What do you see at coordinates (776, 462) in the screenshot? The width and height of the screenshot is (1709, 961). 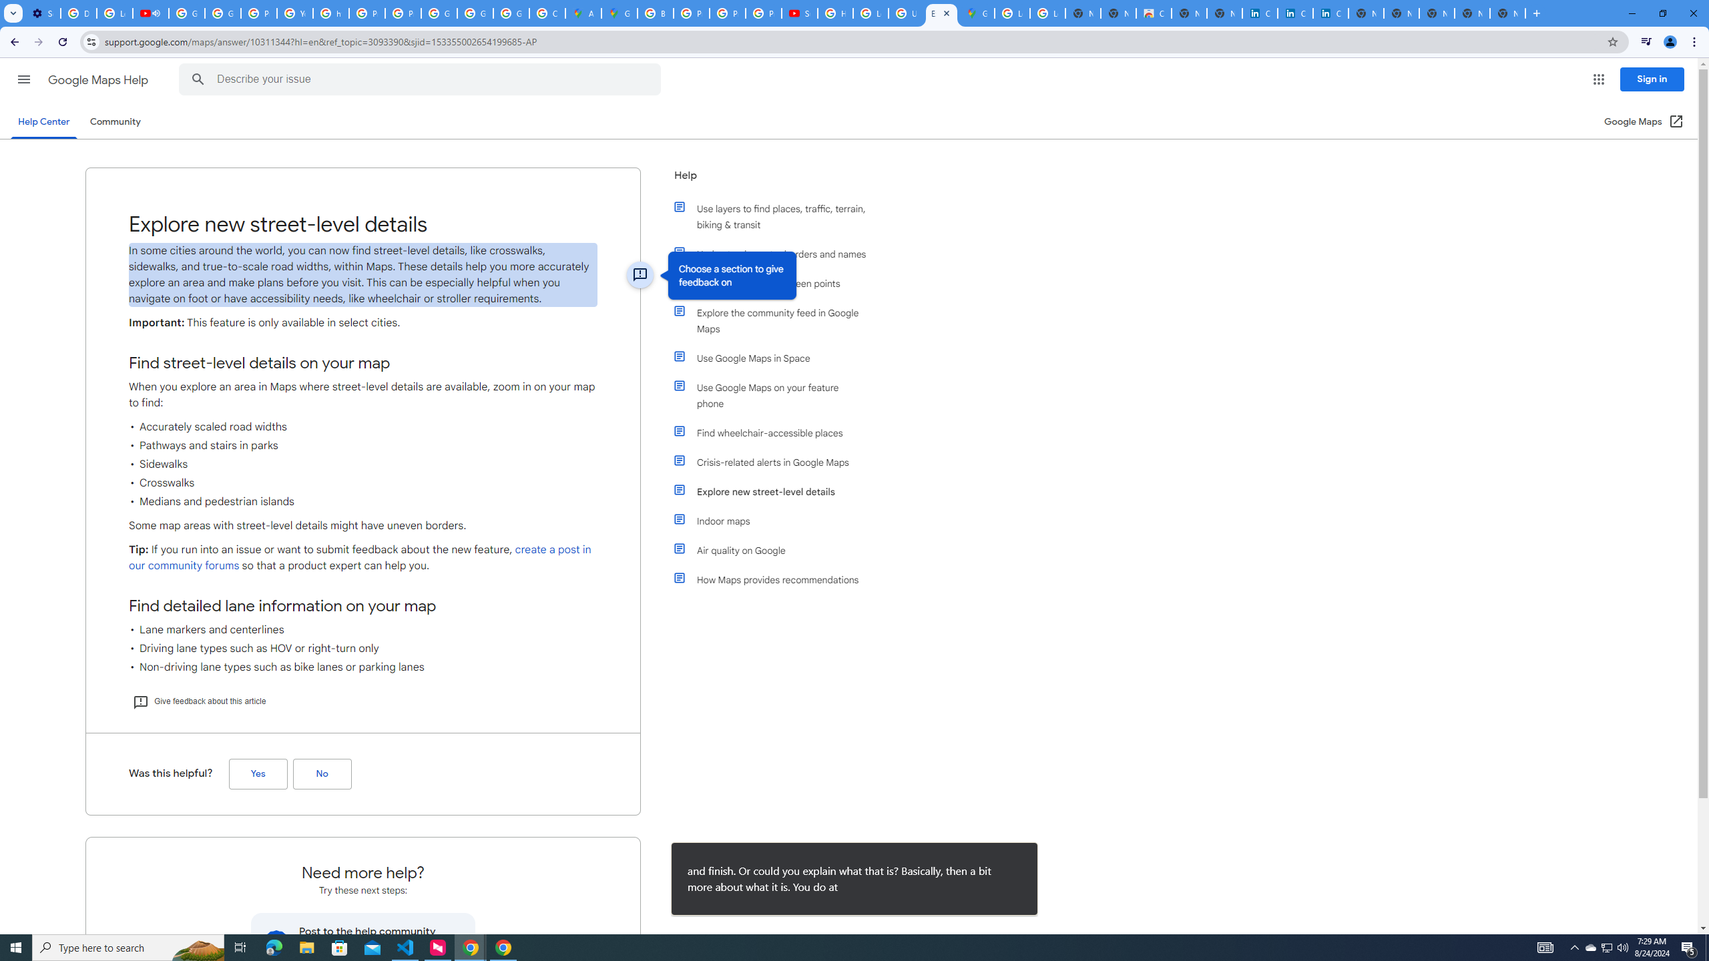 I see `Crisis-related alerts in Google Maps` at bounding box center [776, 462].